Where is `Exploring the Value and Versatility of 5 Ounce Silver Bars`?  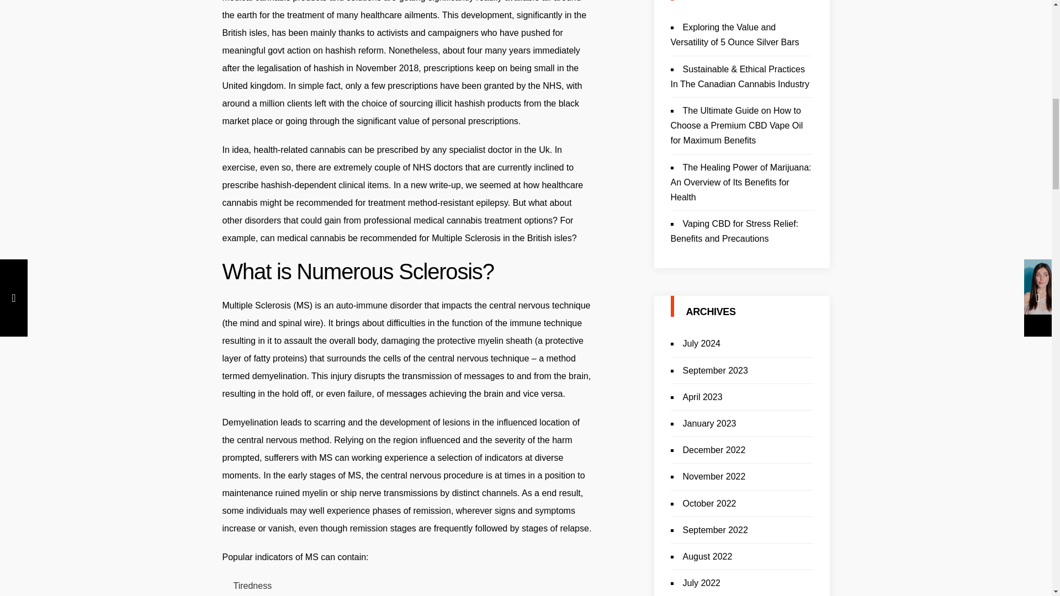 Exploring the Value and Versatility of 5 Ounce Silver Bars is located at coordinates (734, 35).